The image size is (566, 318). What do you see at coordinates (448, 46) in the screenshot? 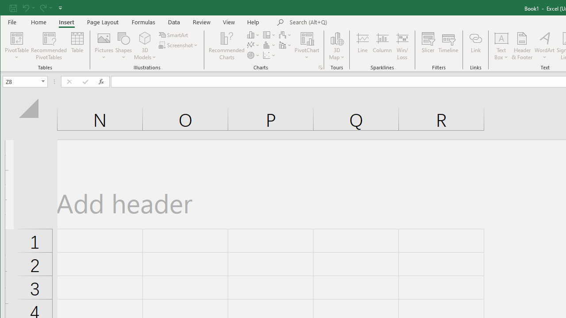
I see `Timeline` at bounding box center [448, 46].